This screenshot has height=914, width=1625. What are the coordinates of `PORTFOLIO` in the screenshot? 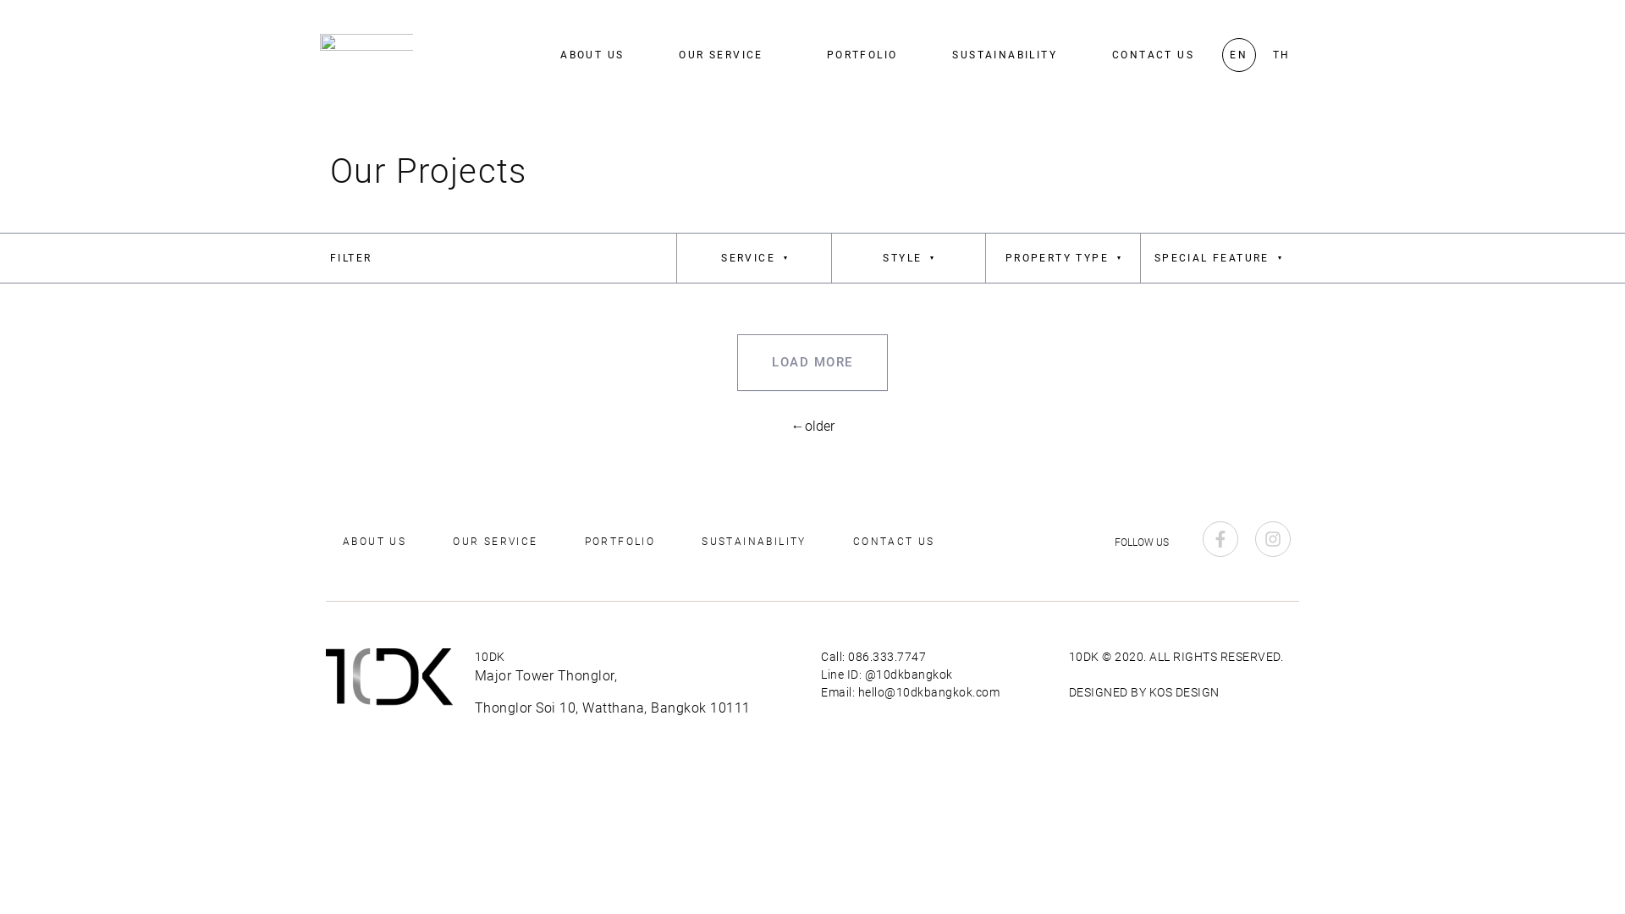 It's located at (862, 55).